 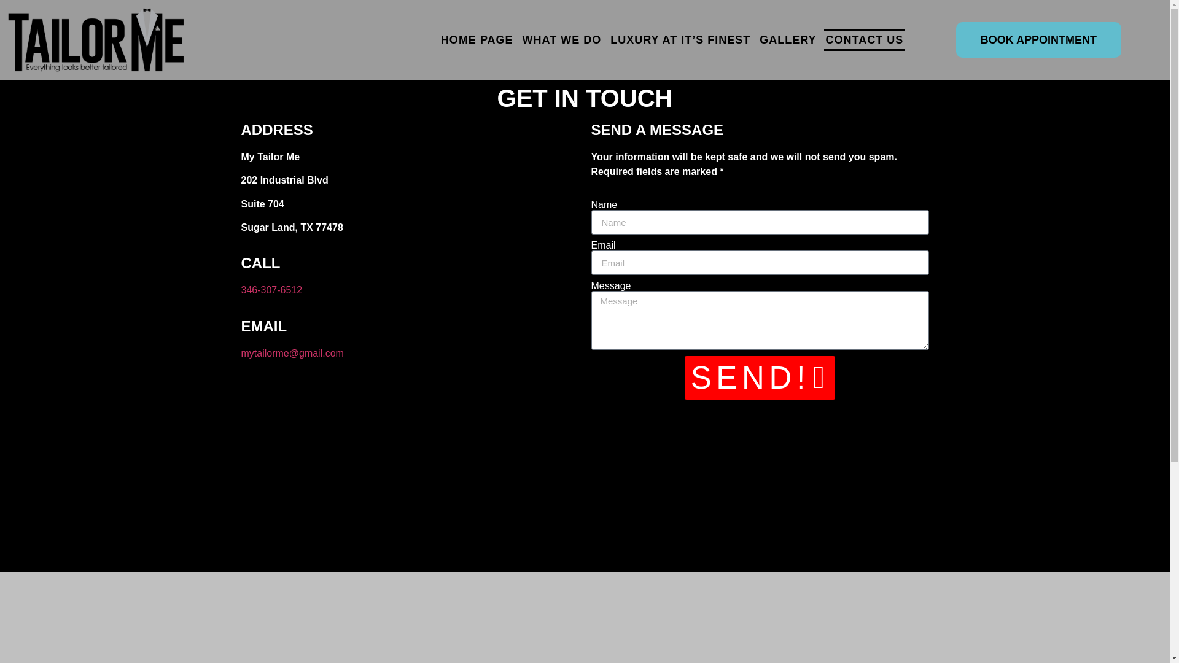 I want to click on BOOK APPOINTMENT, so click(x=1038, y=39).